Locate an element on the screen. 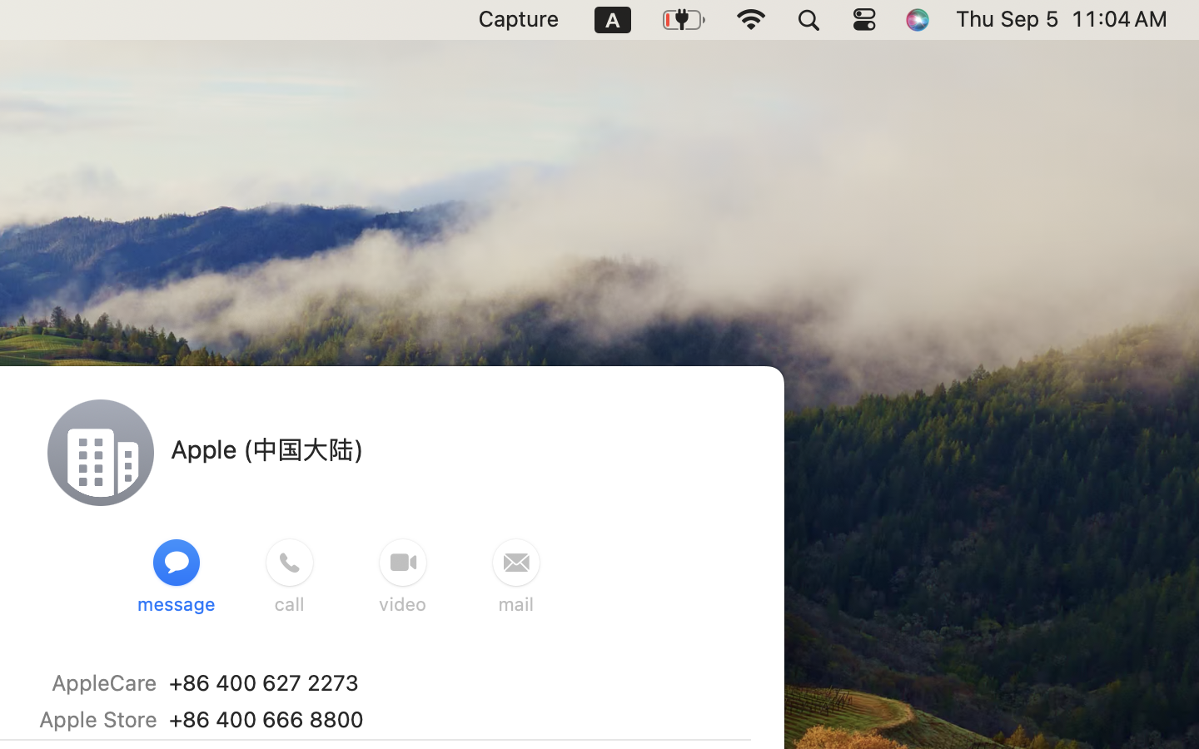 Image resolution: width=1199 pixels, height=749 pixels. Apple (中国大陆) is located at coordinates (266, 449).